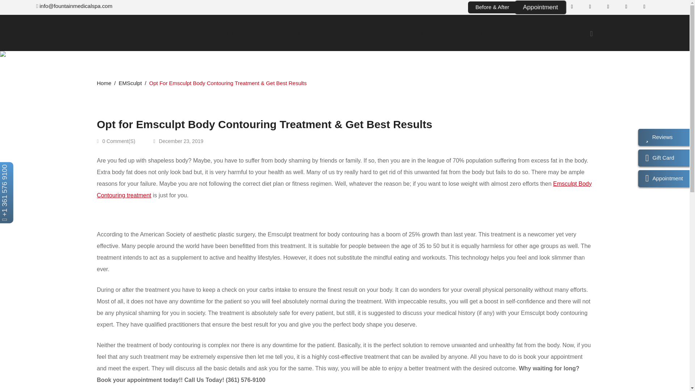 Image resolution: width=695 pixels, height=391 pixels. What do you see at coordinates (540, 7) in the screenshot?
I see `Appointment` at bounding box center [540, 7].